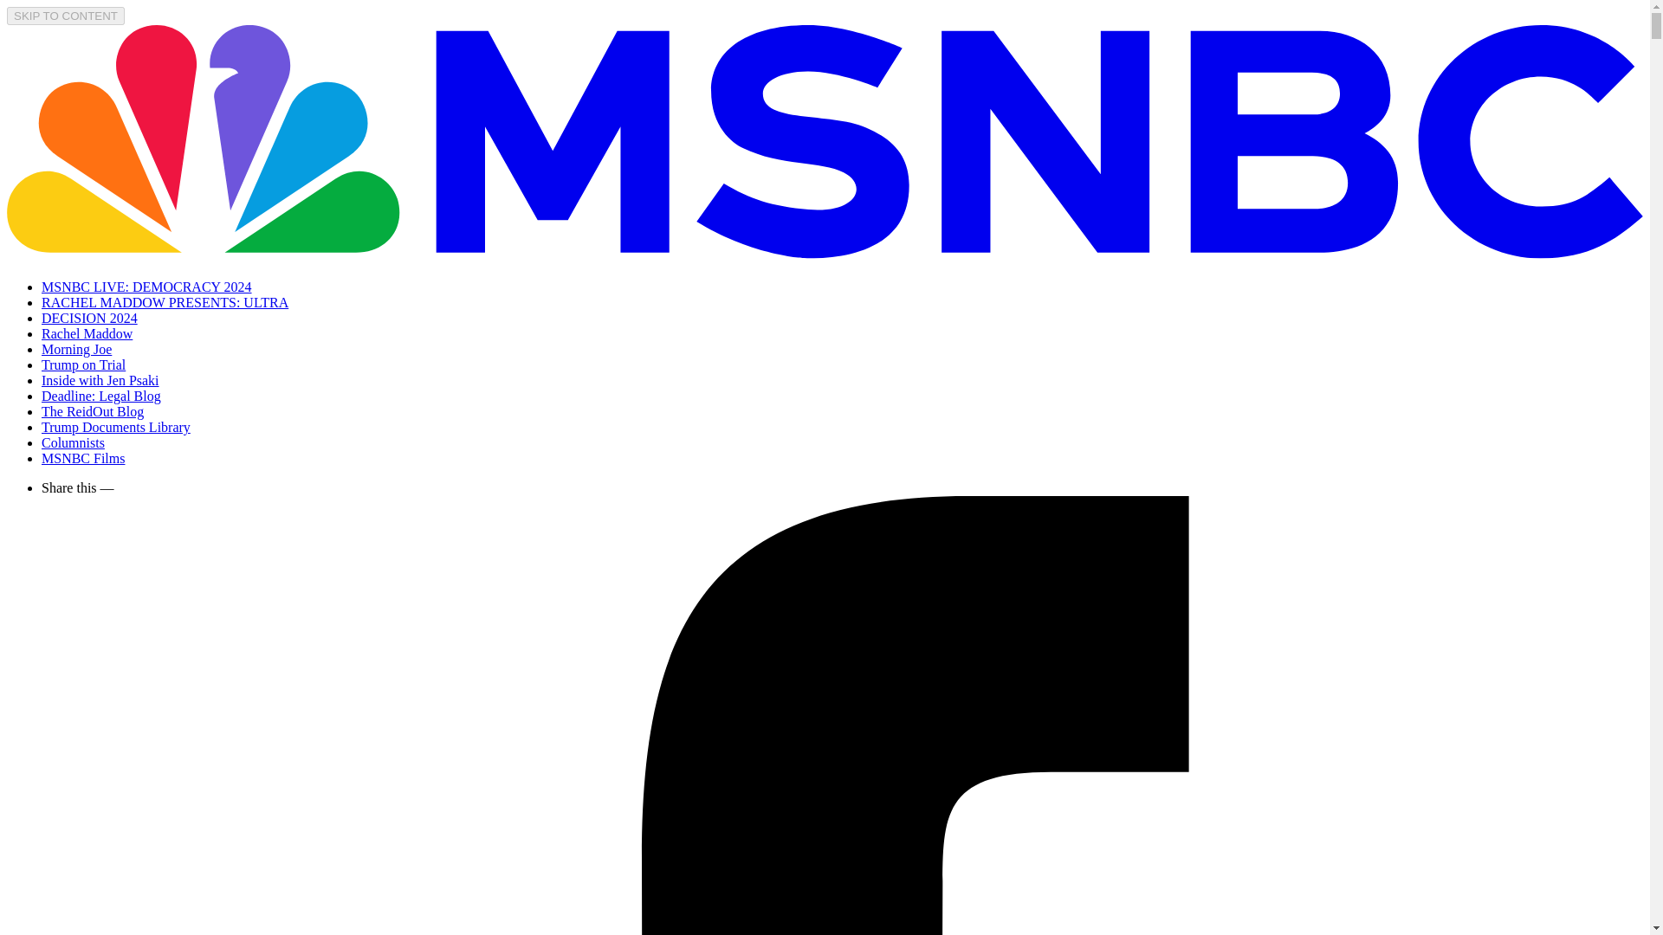 The image size is (1663, 935). Describe the element at coordinates (76, 349) in the screenshot. I see `Morning Joe` at that location.